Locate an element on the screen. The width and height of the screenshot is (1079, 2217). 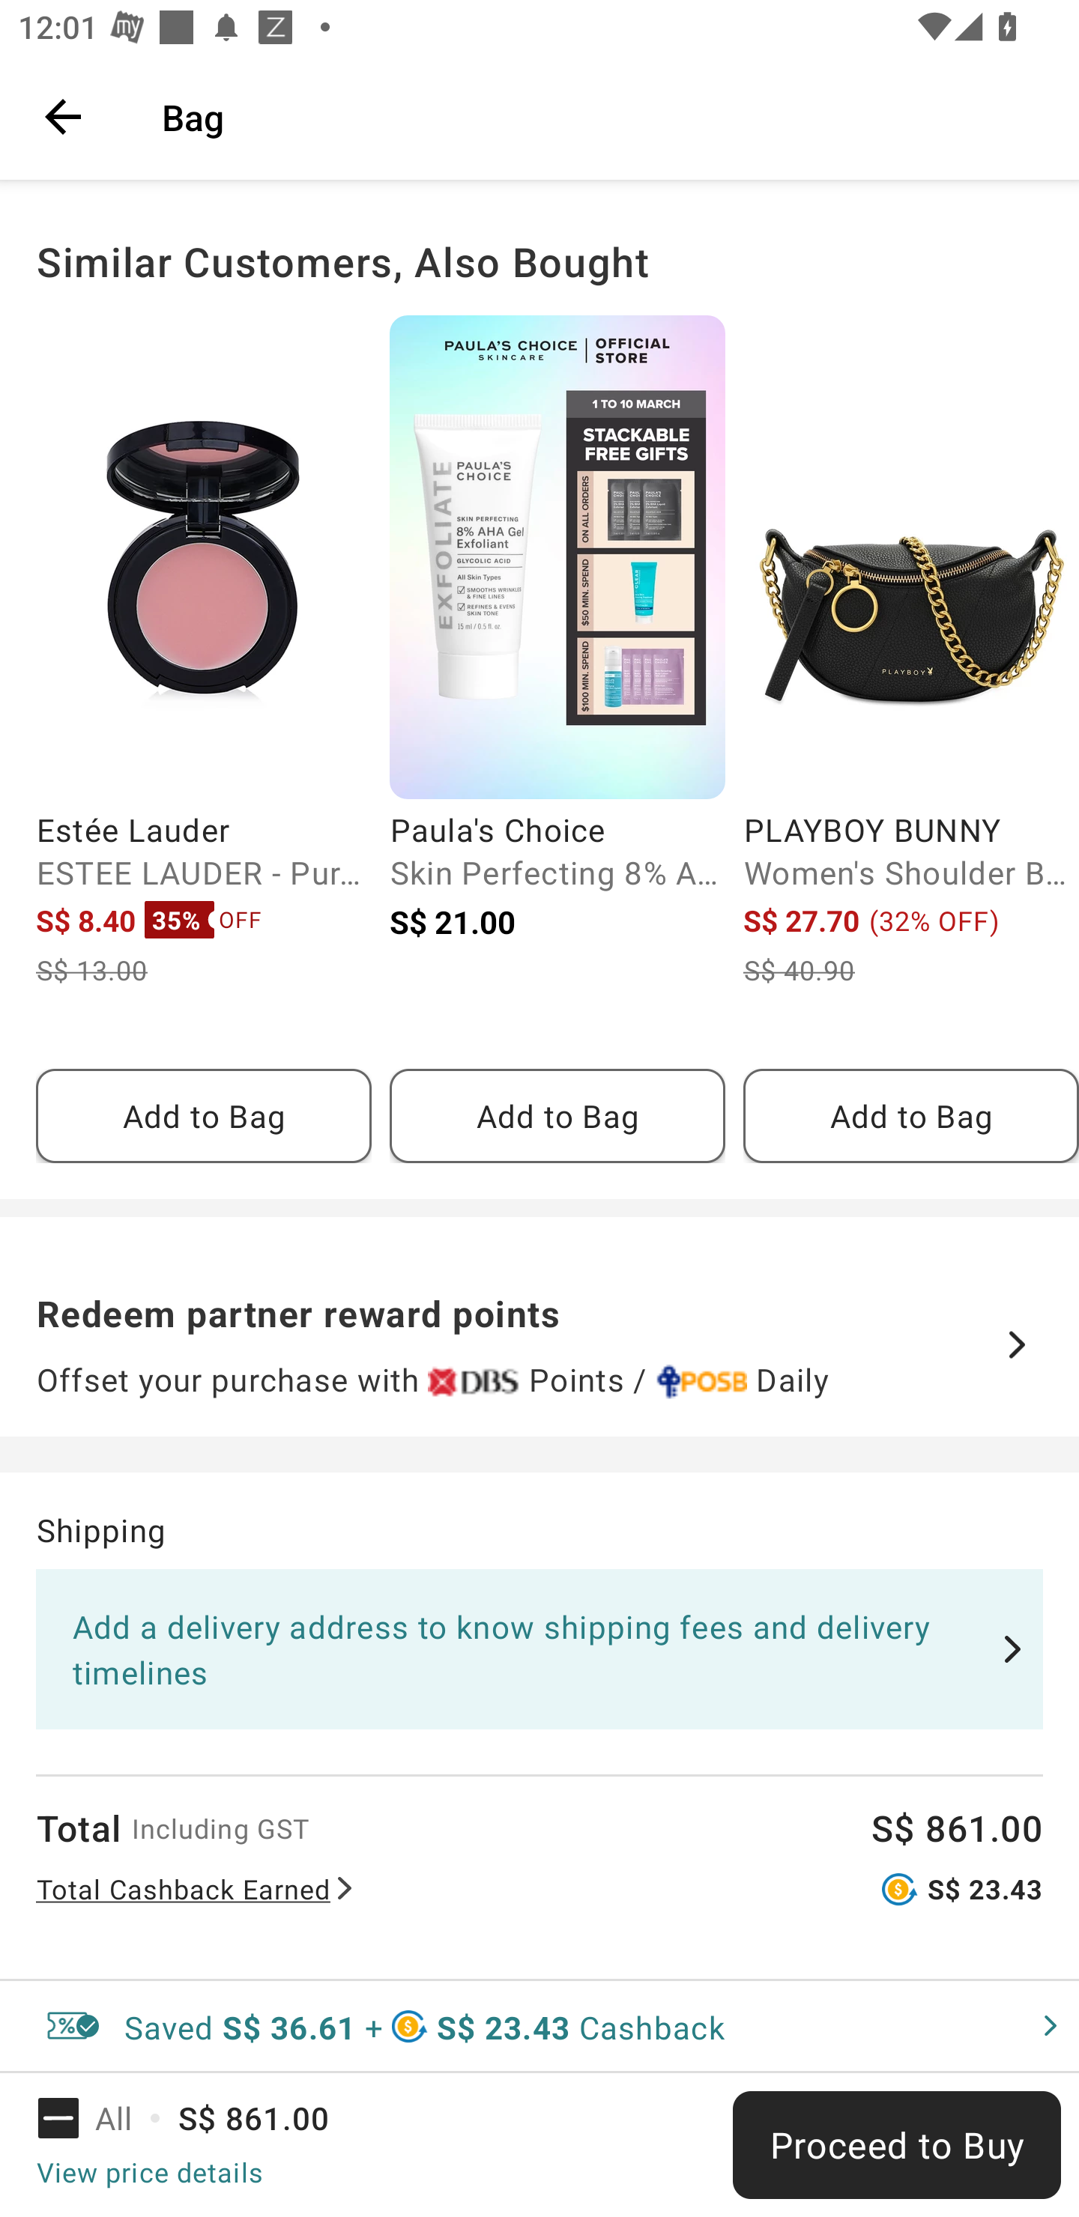
Add to Bag is located at coordinates (557, 1116).